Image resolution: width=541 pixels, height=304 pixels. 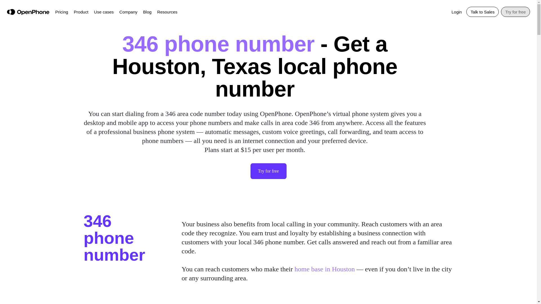 What do you see at coordinates (482, 12) in the screenshot?
I see `Talk to Sales` at bounding box center [482, 12].